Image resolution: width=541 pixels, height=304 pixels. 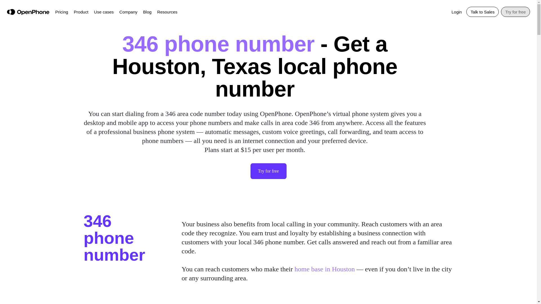 What do you see at coordinates (482, 12) in the screenshot?
I see `Talk to Sales` at bounding box center [482, 12].